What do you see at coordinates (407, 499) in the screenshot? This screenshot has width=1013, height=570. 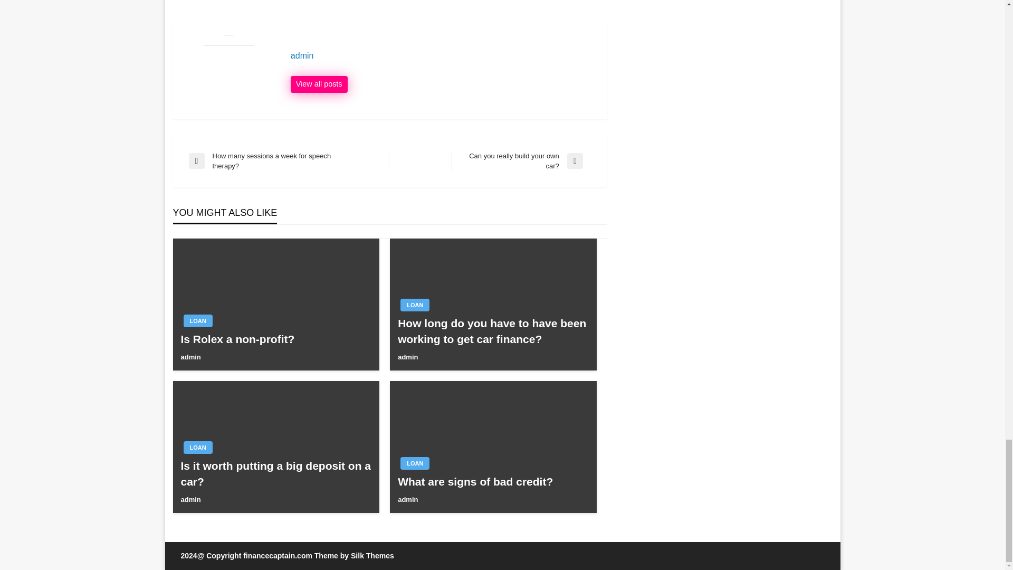 I see `admin` at bounding box center [407, 499].